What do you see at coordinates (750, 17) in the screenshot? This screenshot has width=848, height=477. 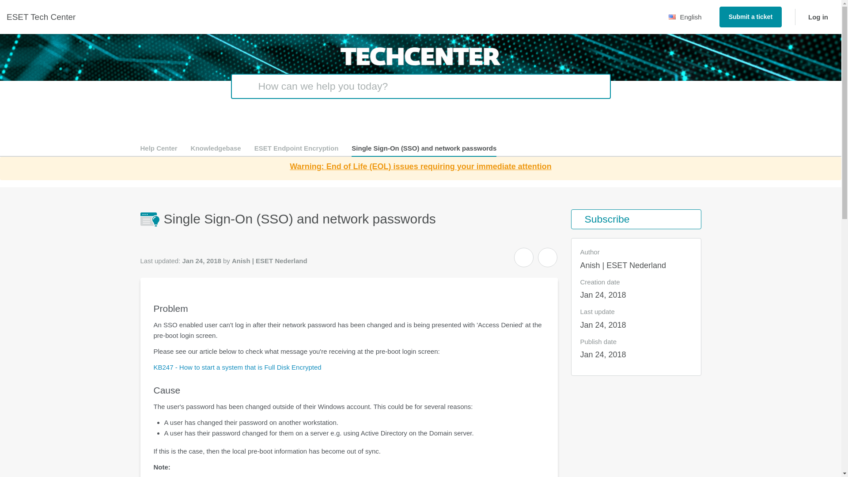 I see `Submit a ticket` at bounding box center [750, 17].